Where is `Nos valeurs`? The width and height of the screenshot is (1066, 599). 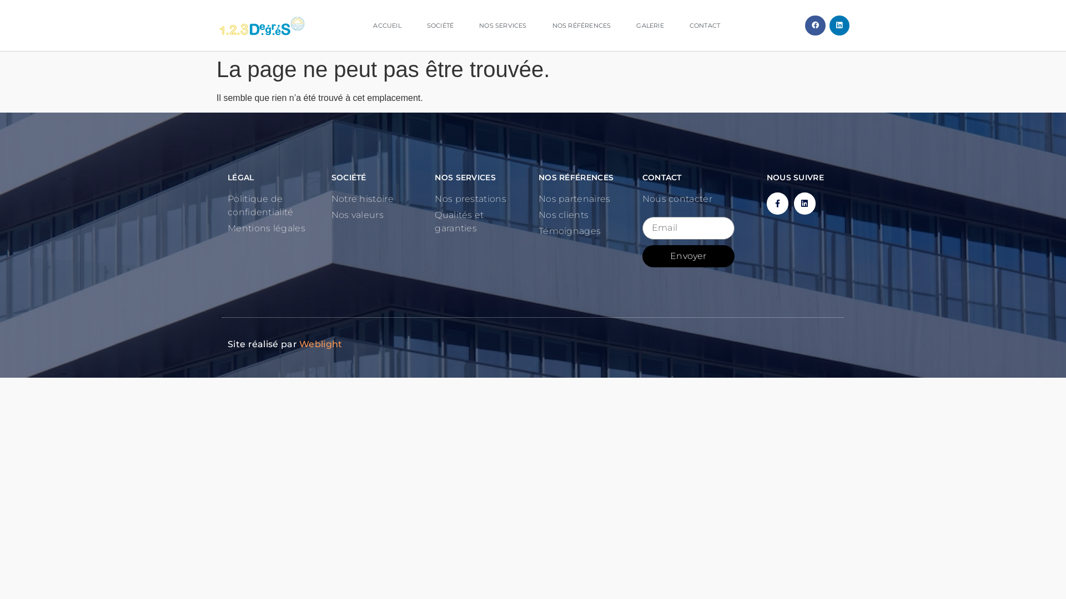 Nos valeurs is located at coordinates (378, 215).